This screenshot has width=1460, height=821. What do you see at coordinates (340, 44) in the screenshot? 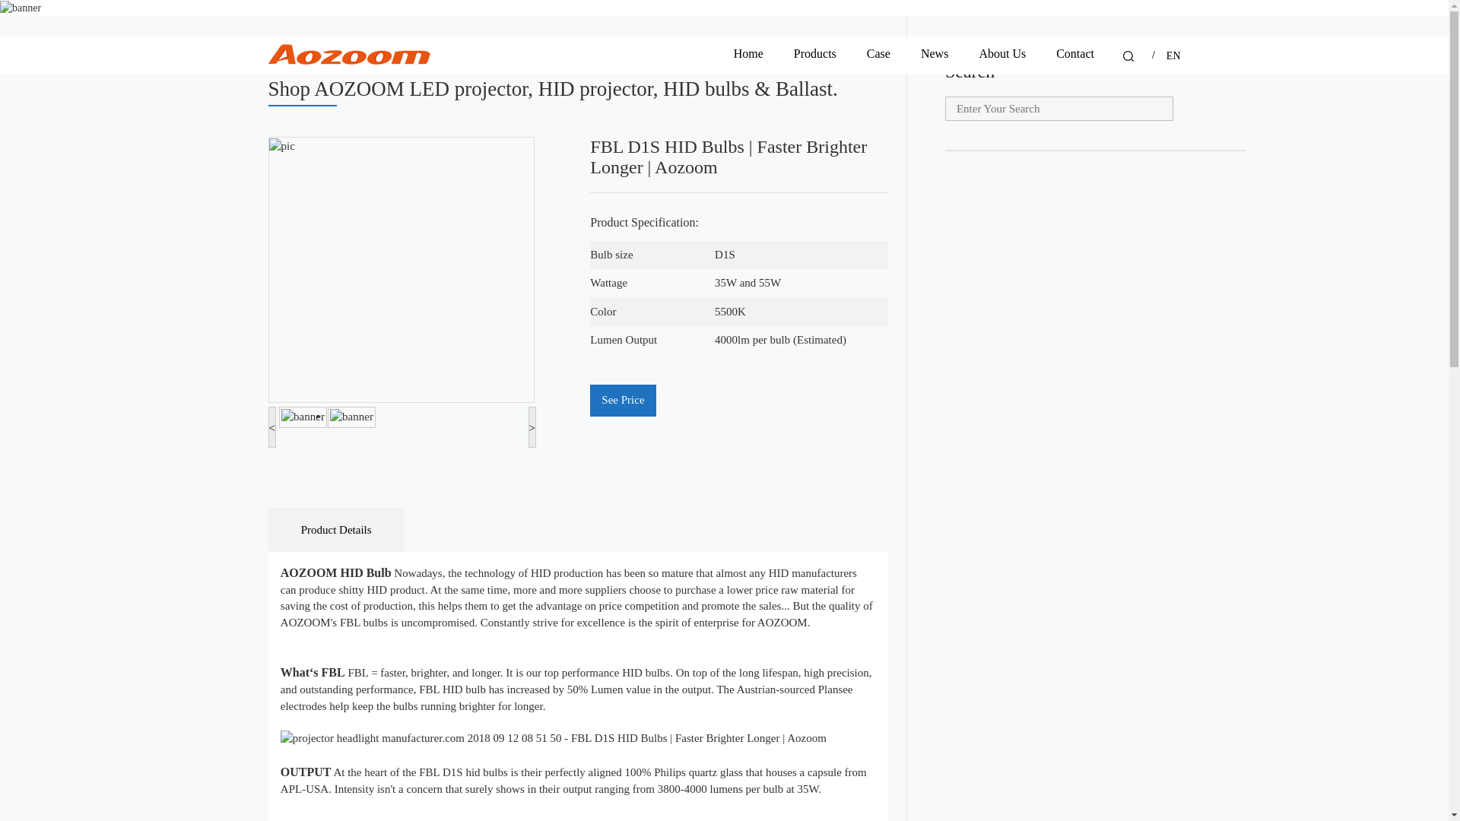
I see `Go to the Product product category archives.` at bounding box center [340, 44].